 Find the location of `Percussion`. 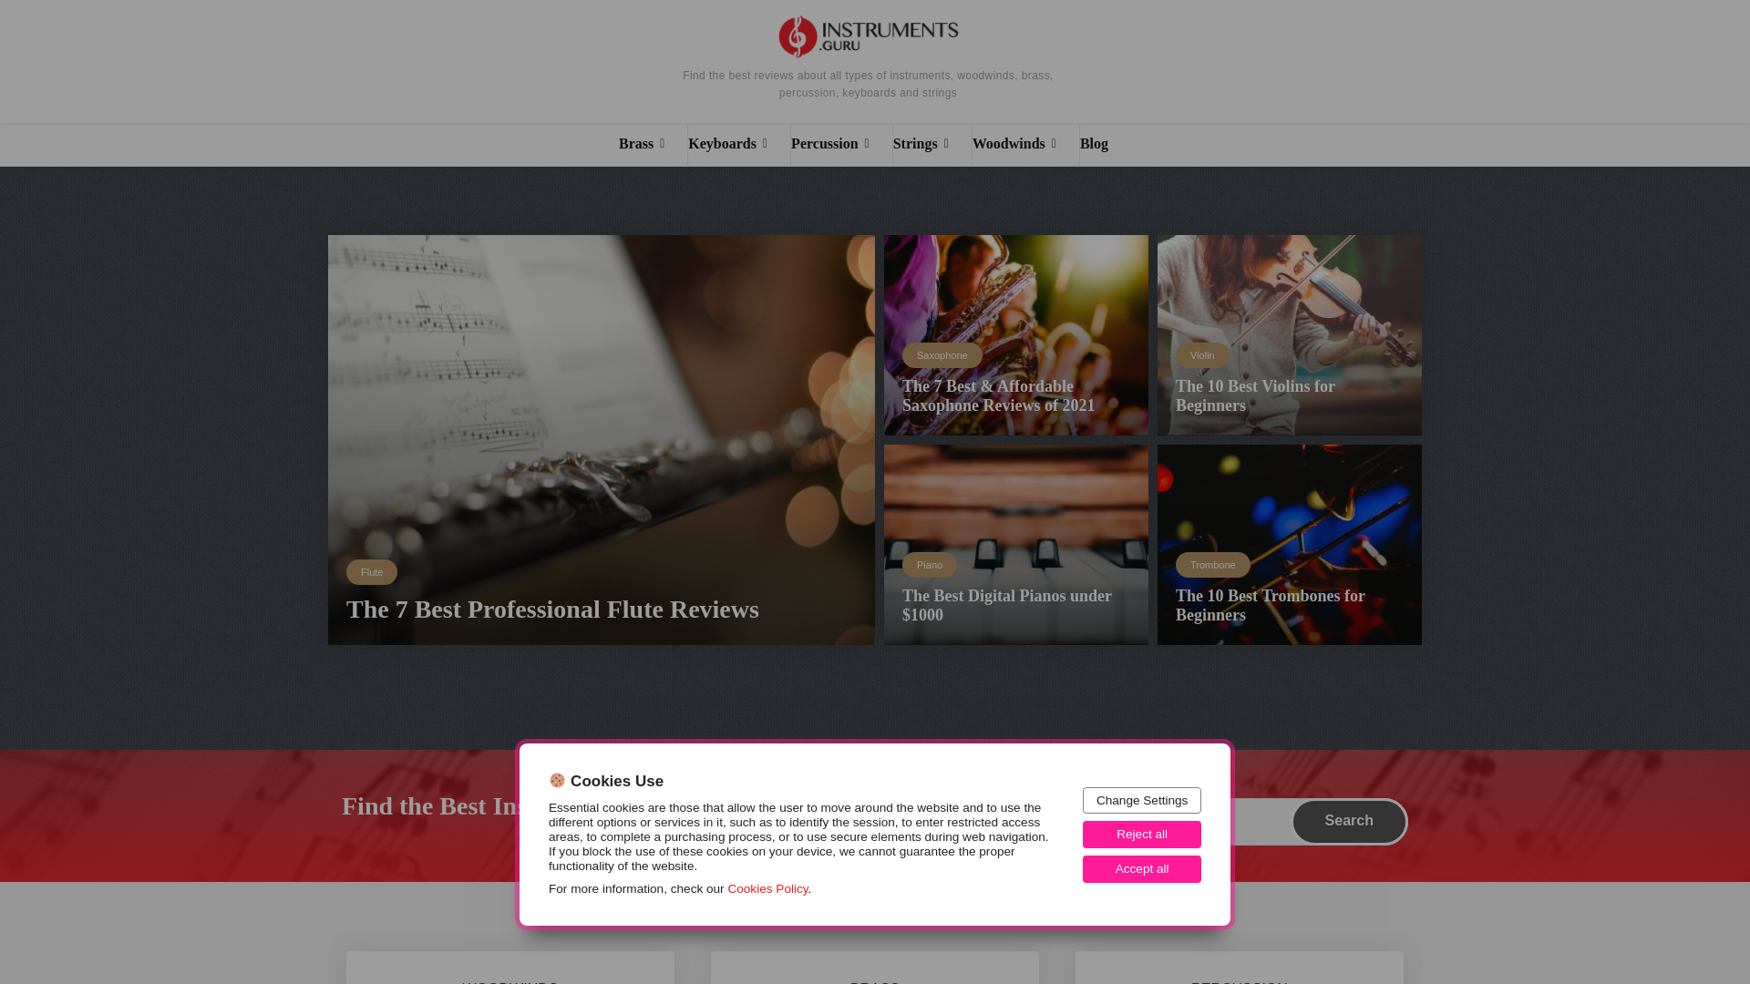

Percussion is located at coordinates (841, 146).